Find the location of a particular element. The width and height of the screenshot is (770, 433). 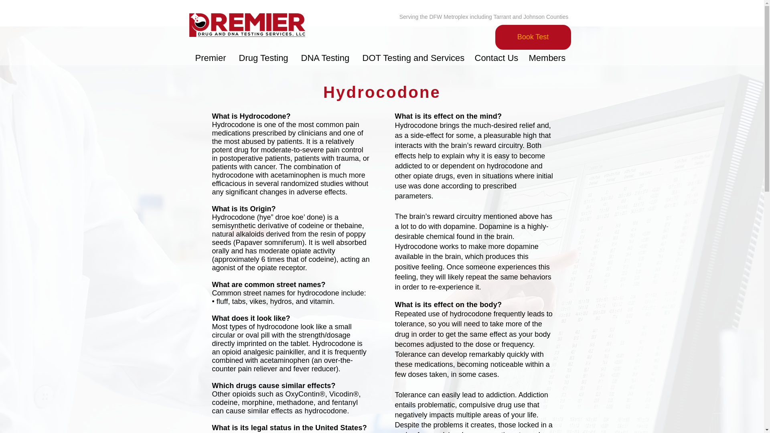

Book Test is located at coordinates (533, 37).